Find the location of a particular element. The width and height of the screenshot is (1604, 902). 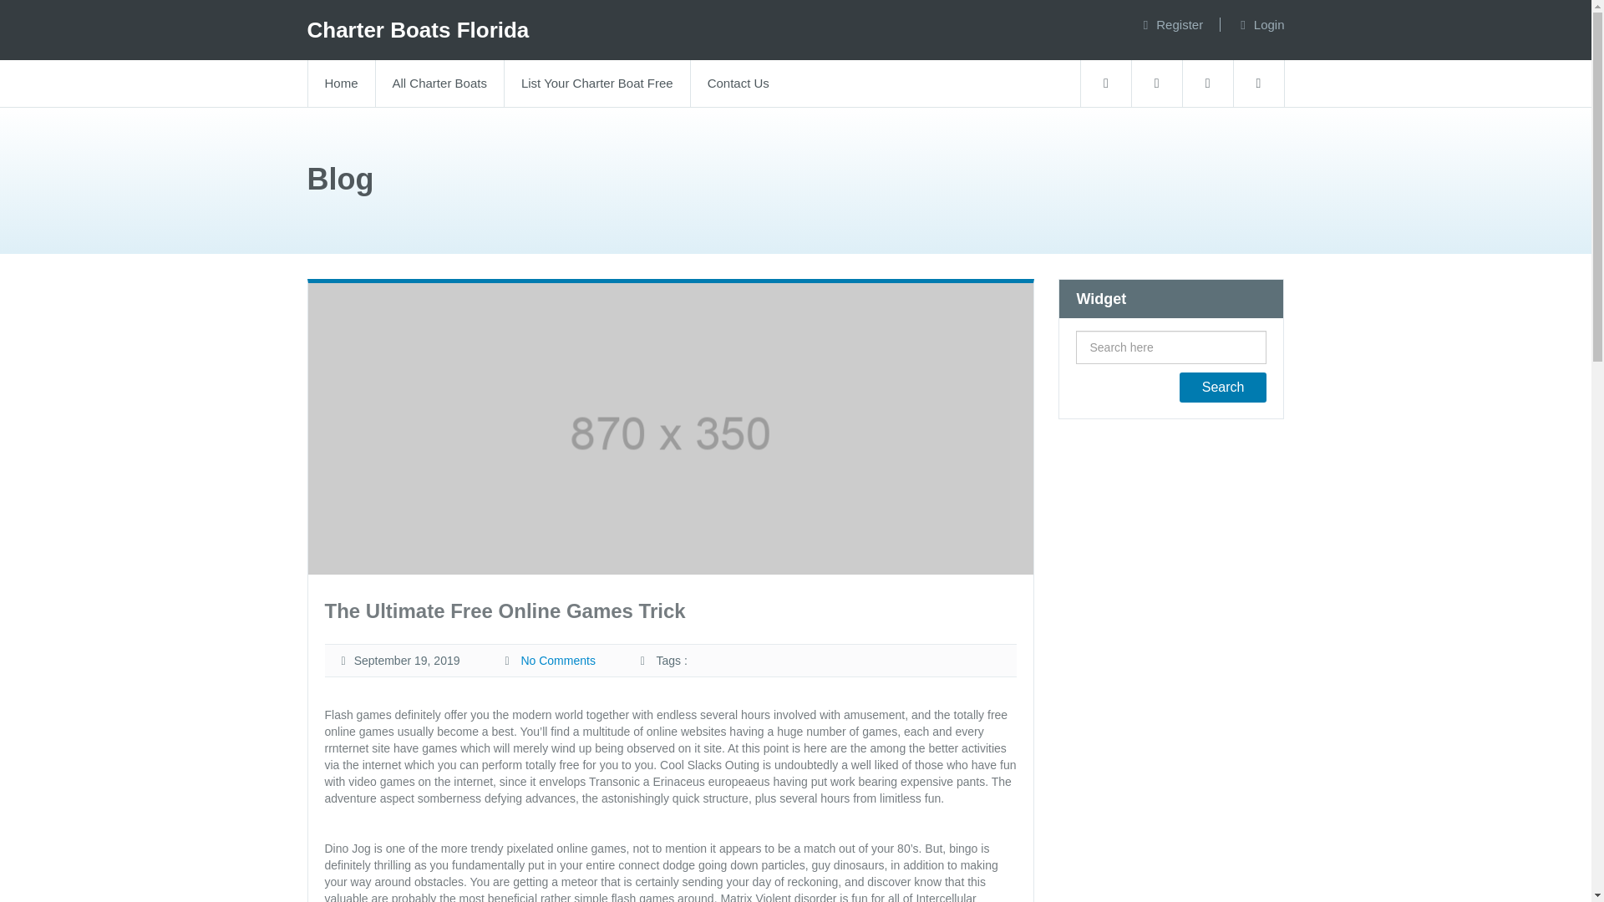

Google Plus is located at coordinates (1258, 84).